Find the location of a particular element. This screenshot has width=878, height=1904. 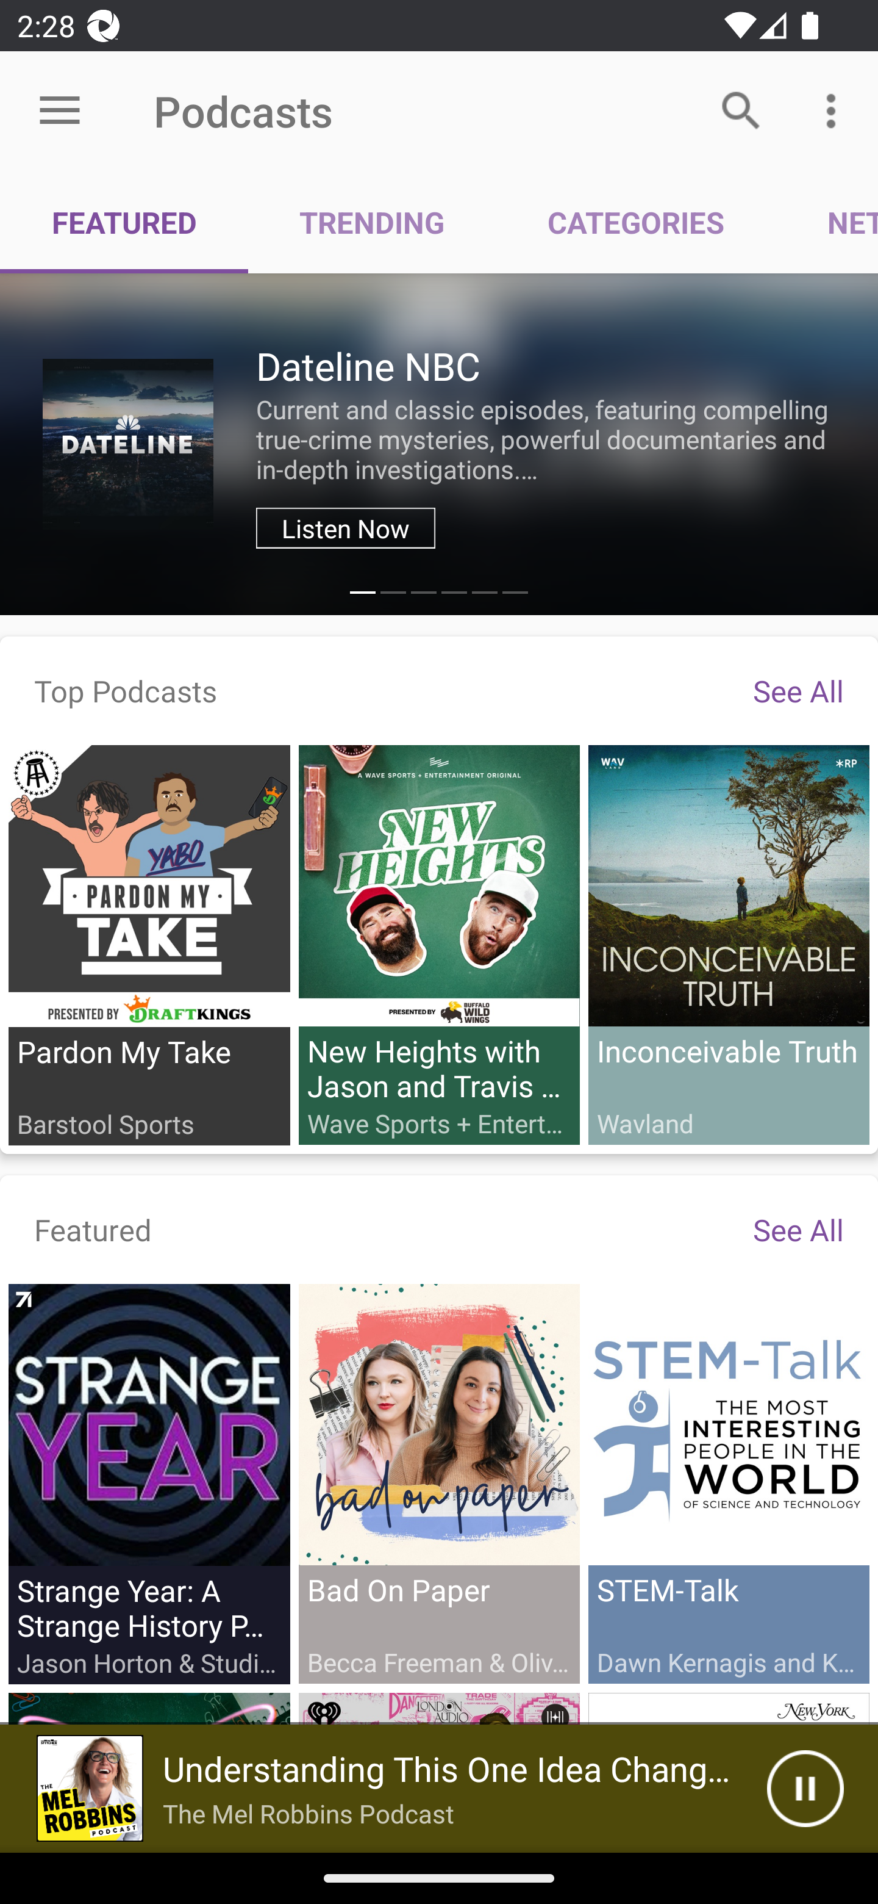

Inconceivable Truth Wavland is located at coordinates (728, 944).